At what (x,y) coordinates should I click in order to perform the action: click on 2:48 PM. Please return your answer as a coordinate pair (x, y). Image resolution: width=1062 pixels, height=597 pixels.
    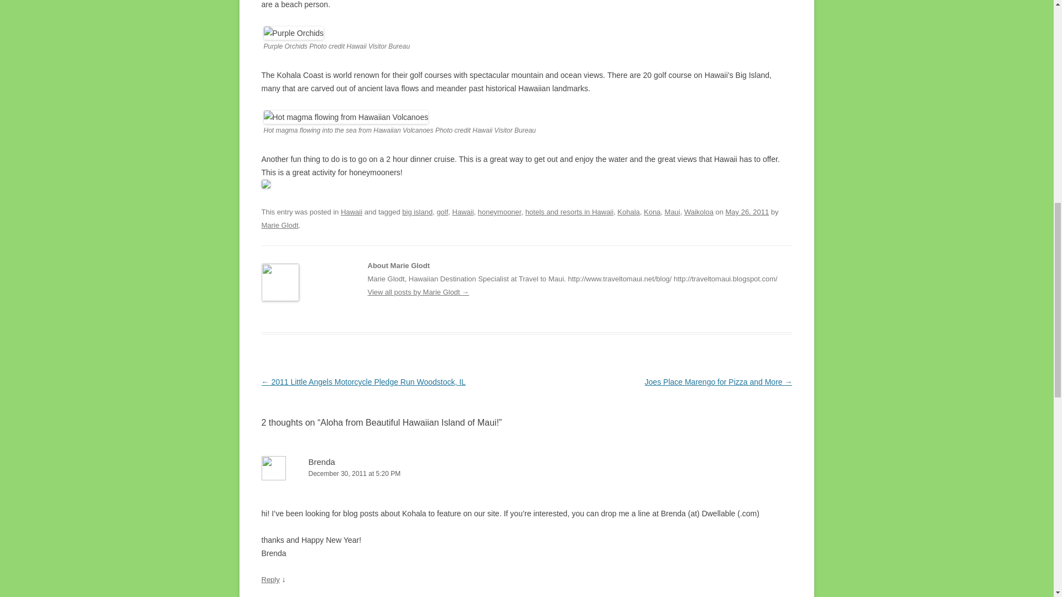
    Looking at the image, I should click on (747, 211).